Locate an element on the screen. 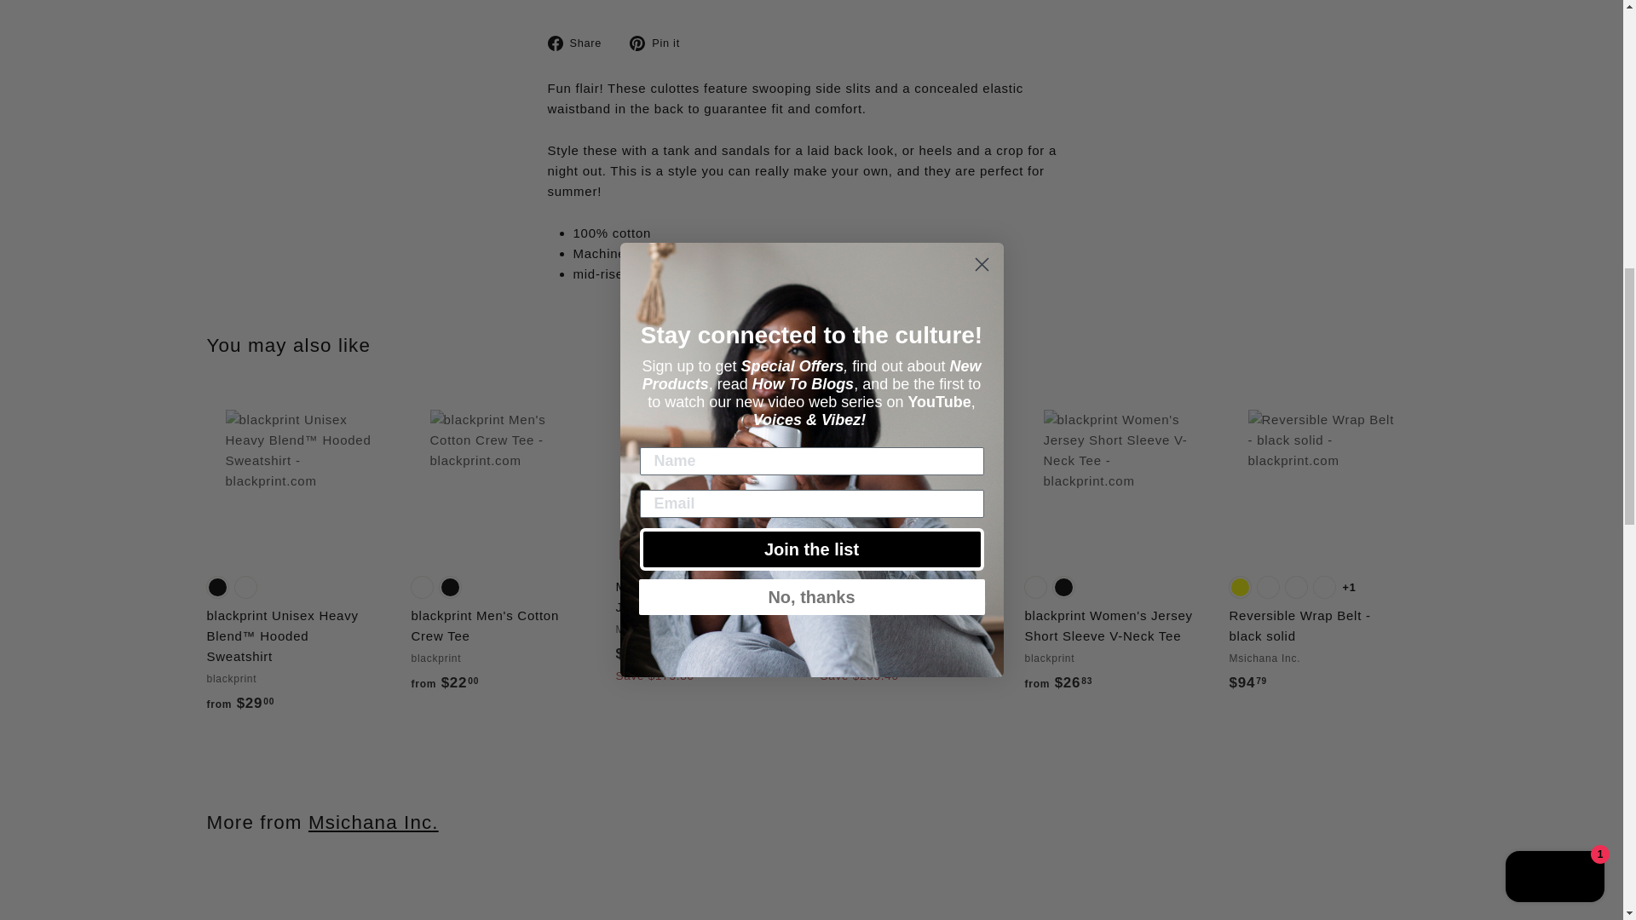 The height and width of the screenshot is (920, 1636). Msichana Inc. is located at coordinates (373, 822).